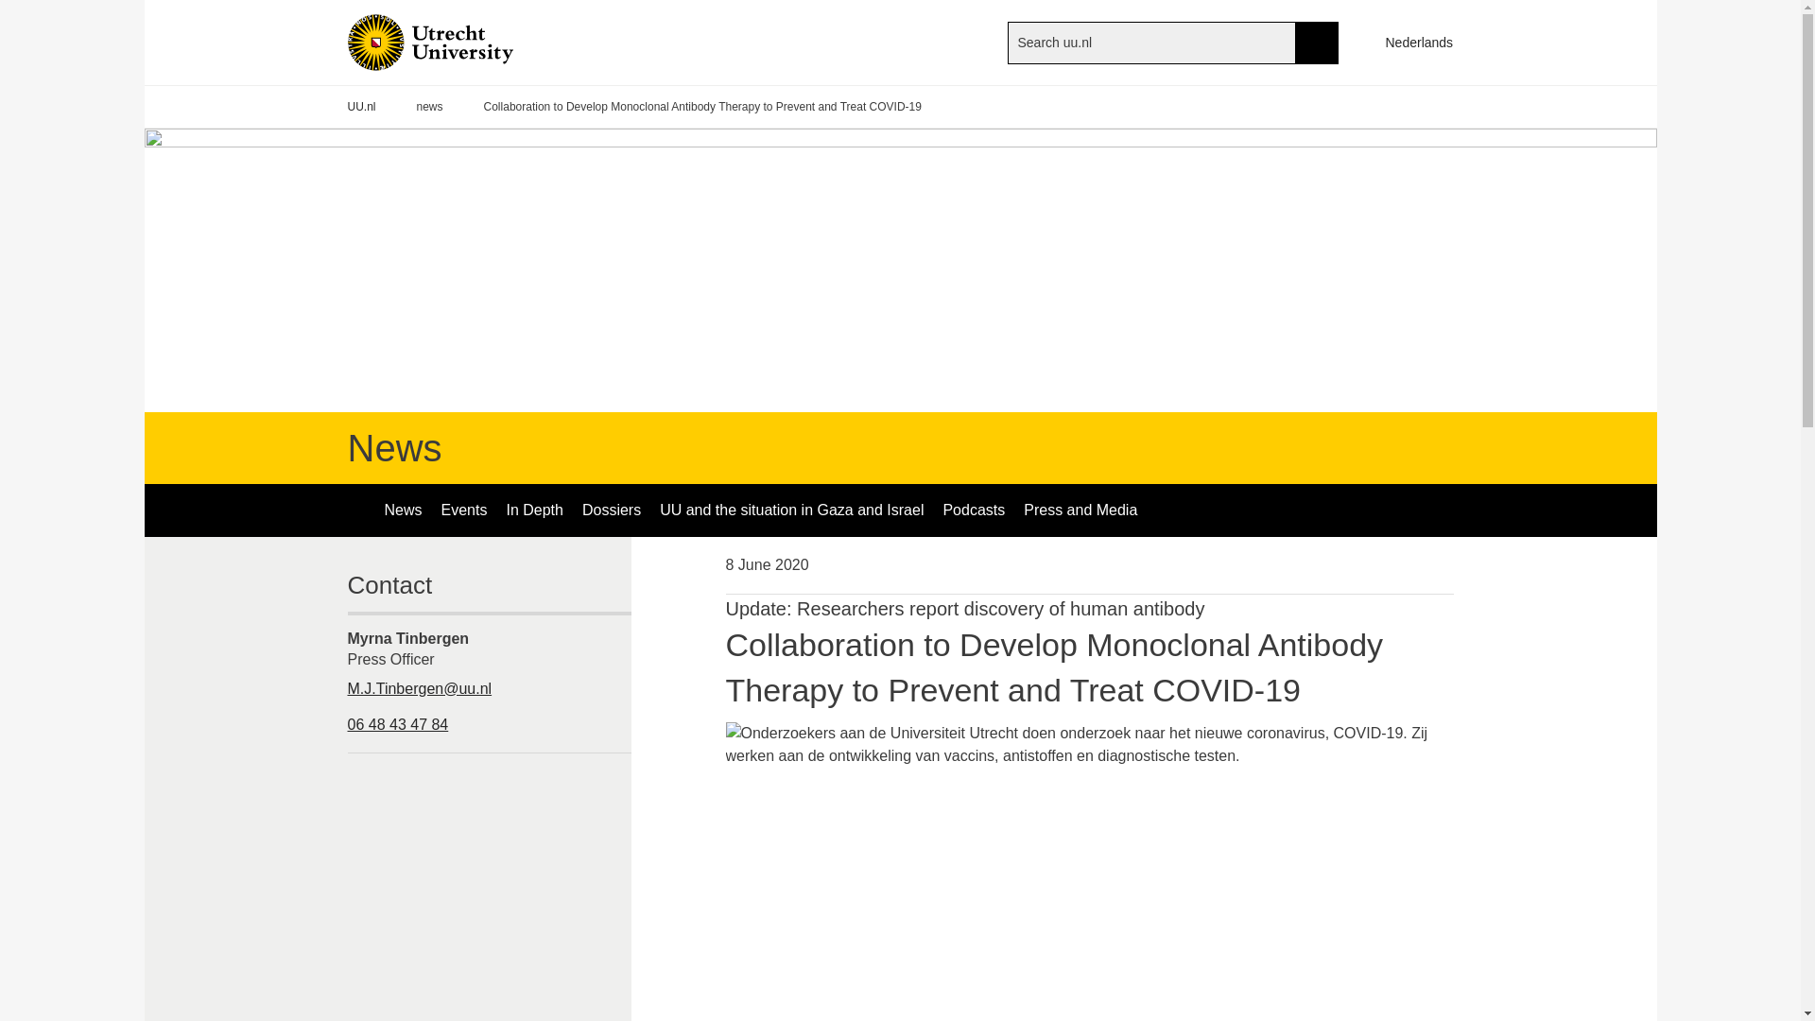 Image resolution: width=1815 pixels, height=1021 pixels. I want to click on In Depth, so click(533, 510).